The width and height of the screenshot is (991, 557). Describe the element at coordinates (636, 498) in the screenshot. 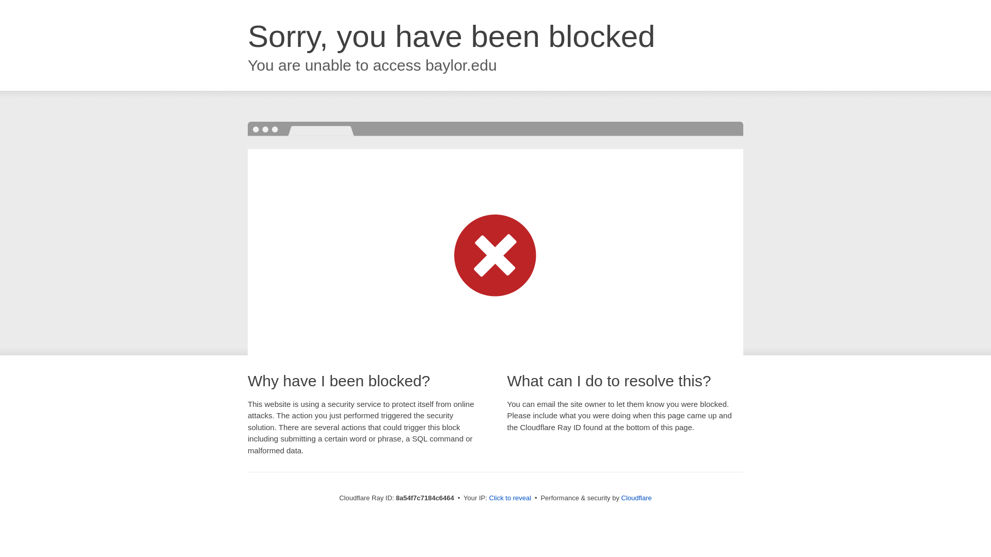

I see `Cloudflare` at that location.